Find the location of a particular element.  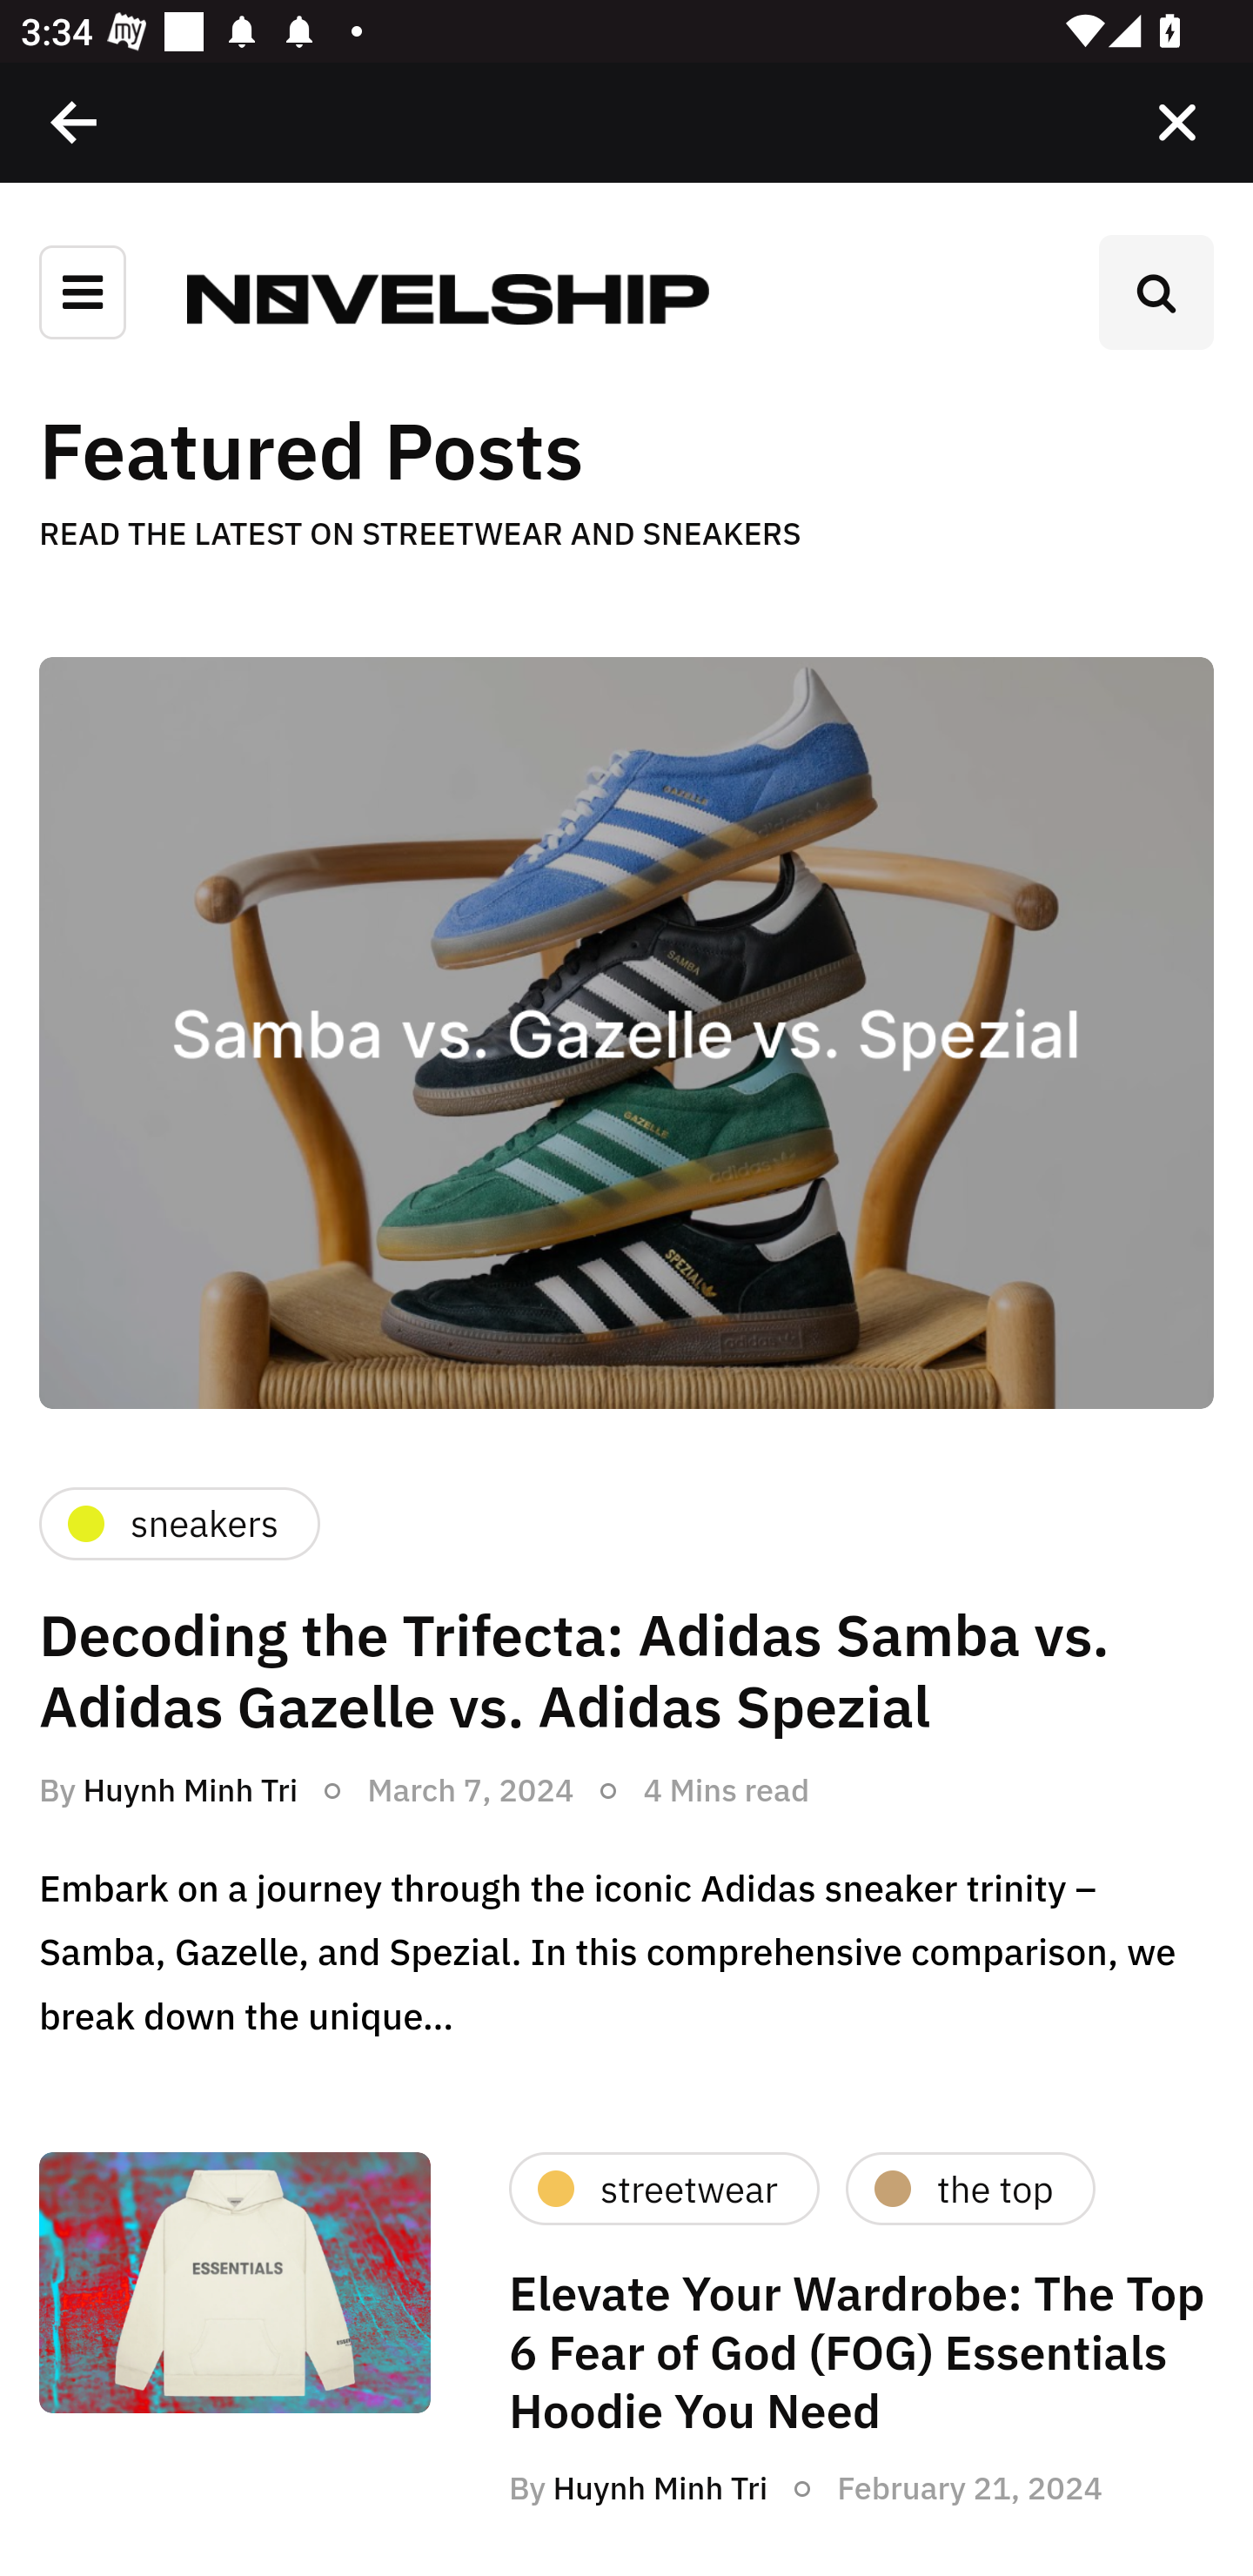

 is located at coordinates (75, 122).